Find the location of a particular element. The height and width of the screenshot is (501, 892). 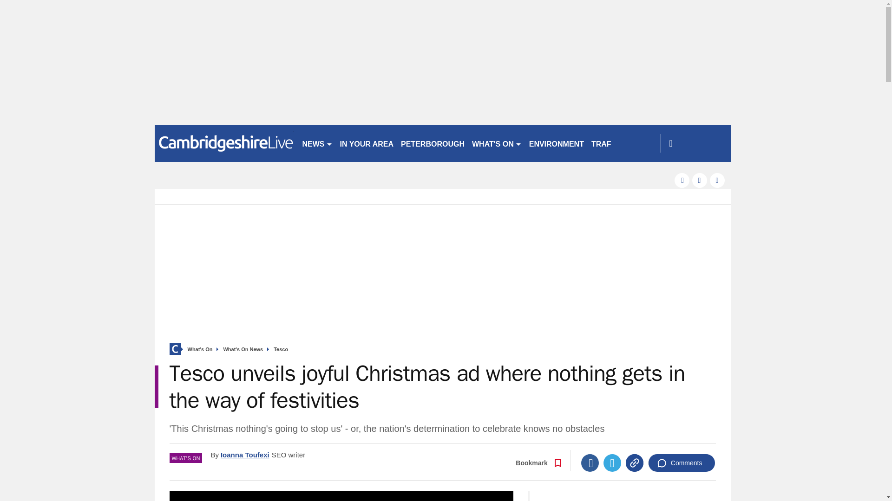

twitter is located at coordinates (700, 180).